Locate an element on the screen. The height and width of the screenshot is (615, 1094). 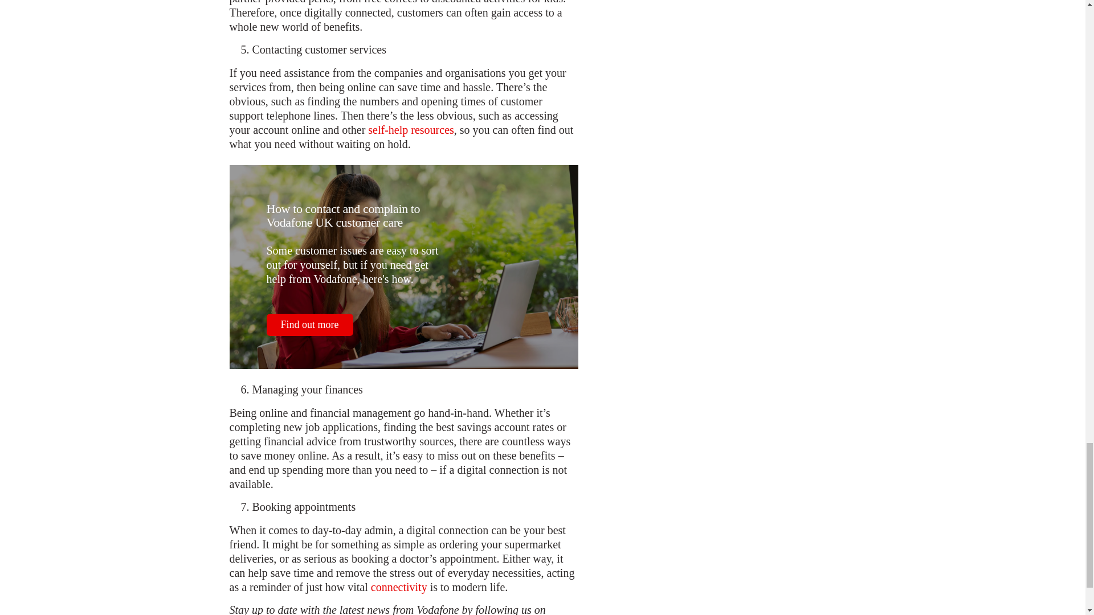
Find out more is located at coordinates (310, 325).